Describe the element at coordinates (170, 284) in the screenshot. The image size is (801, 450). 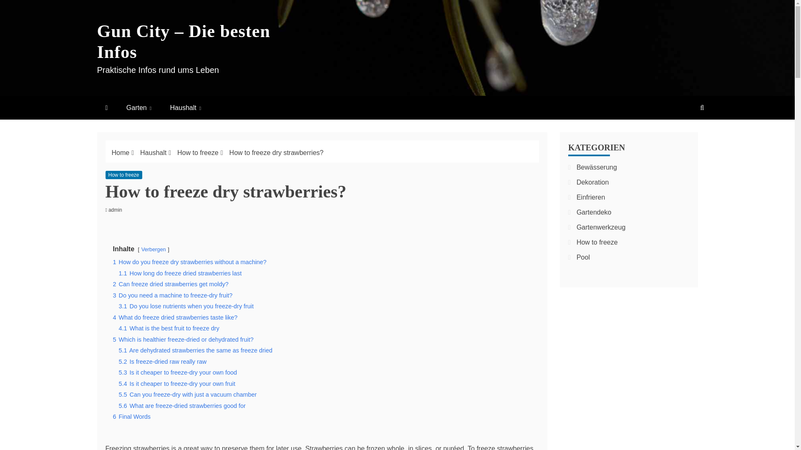
I see `2 Can freeze dried strawberries get moldy?` at that location.